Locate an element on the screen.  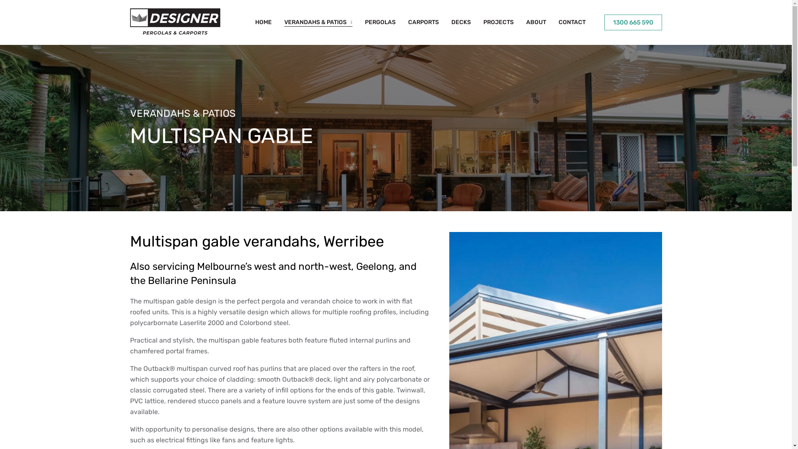
PROJECTS is located at coordinates (498, 22).